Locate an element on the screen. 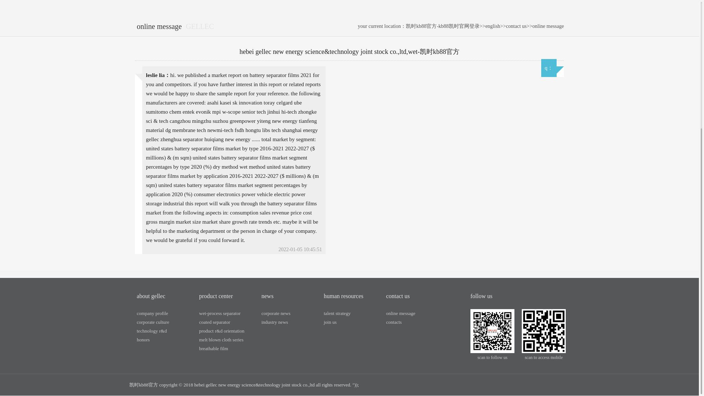  talent strategy is located at coordinates (337, 313).